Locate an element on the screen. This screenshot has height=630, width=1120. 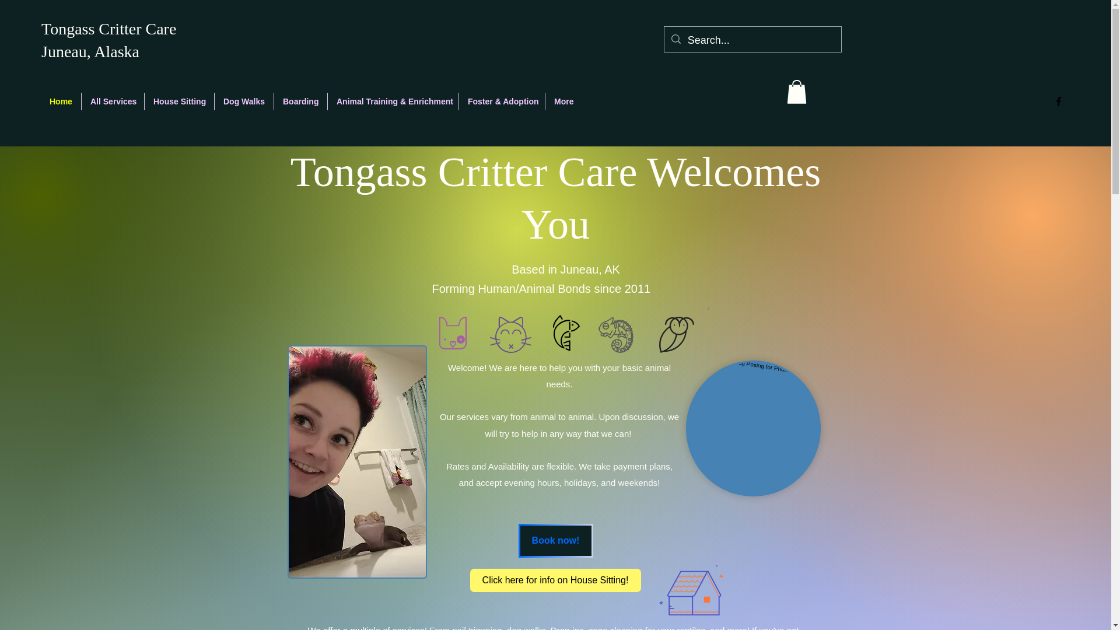
All Services is located at coordinates (113, 101).